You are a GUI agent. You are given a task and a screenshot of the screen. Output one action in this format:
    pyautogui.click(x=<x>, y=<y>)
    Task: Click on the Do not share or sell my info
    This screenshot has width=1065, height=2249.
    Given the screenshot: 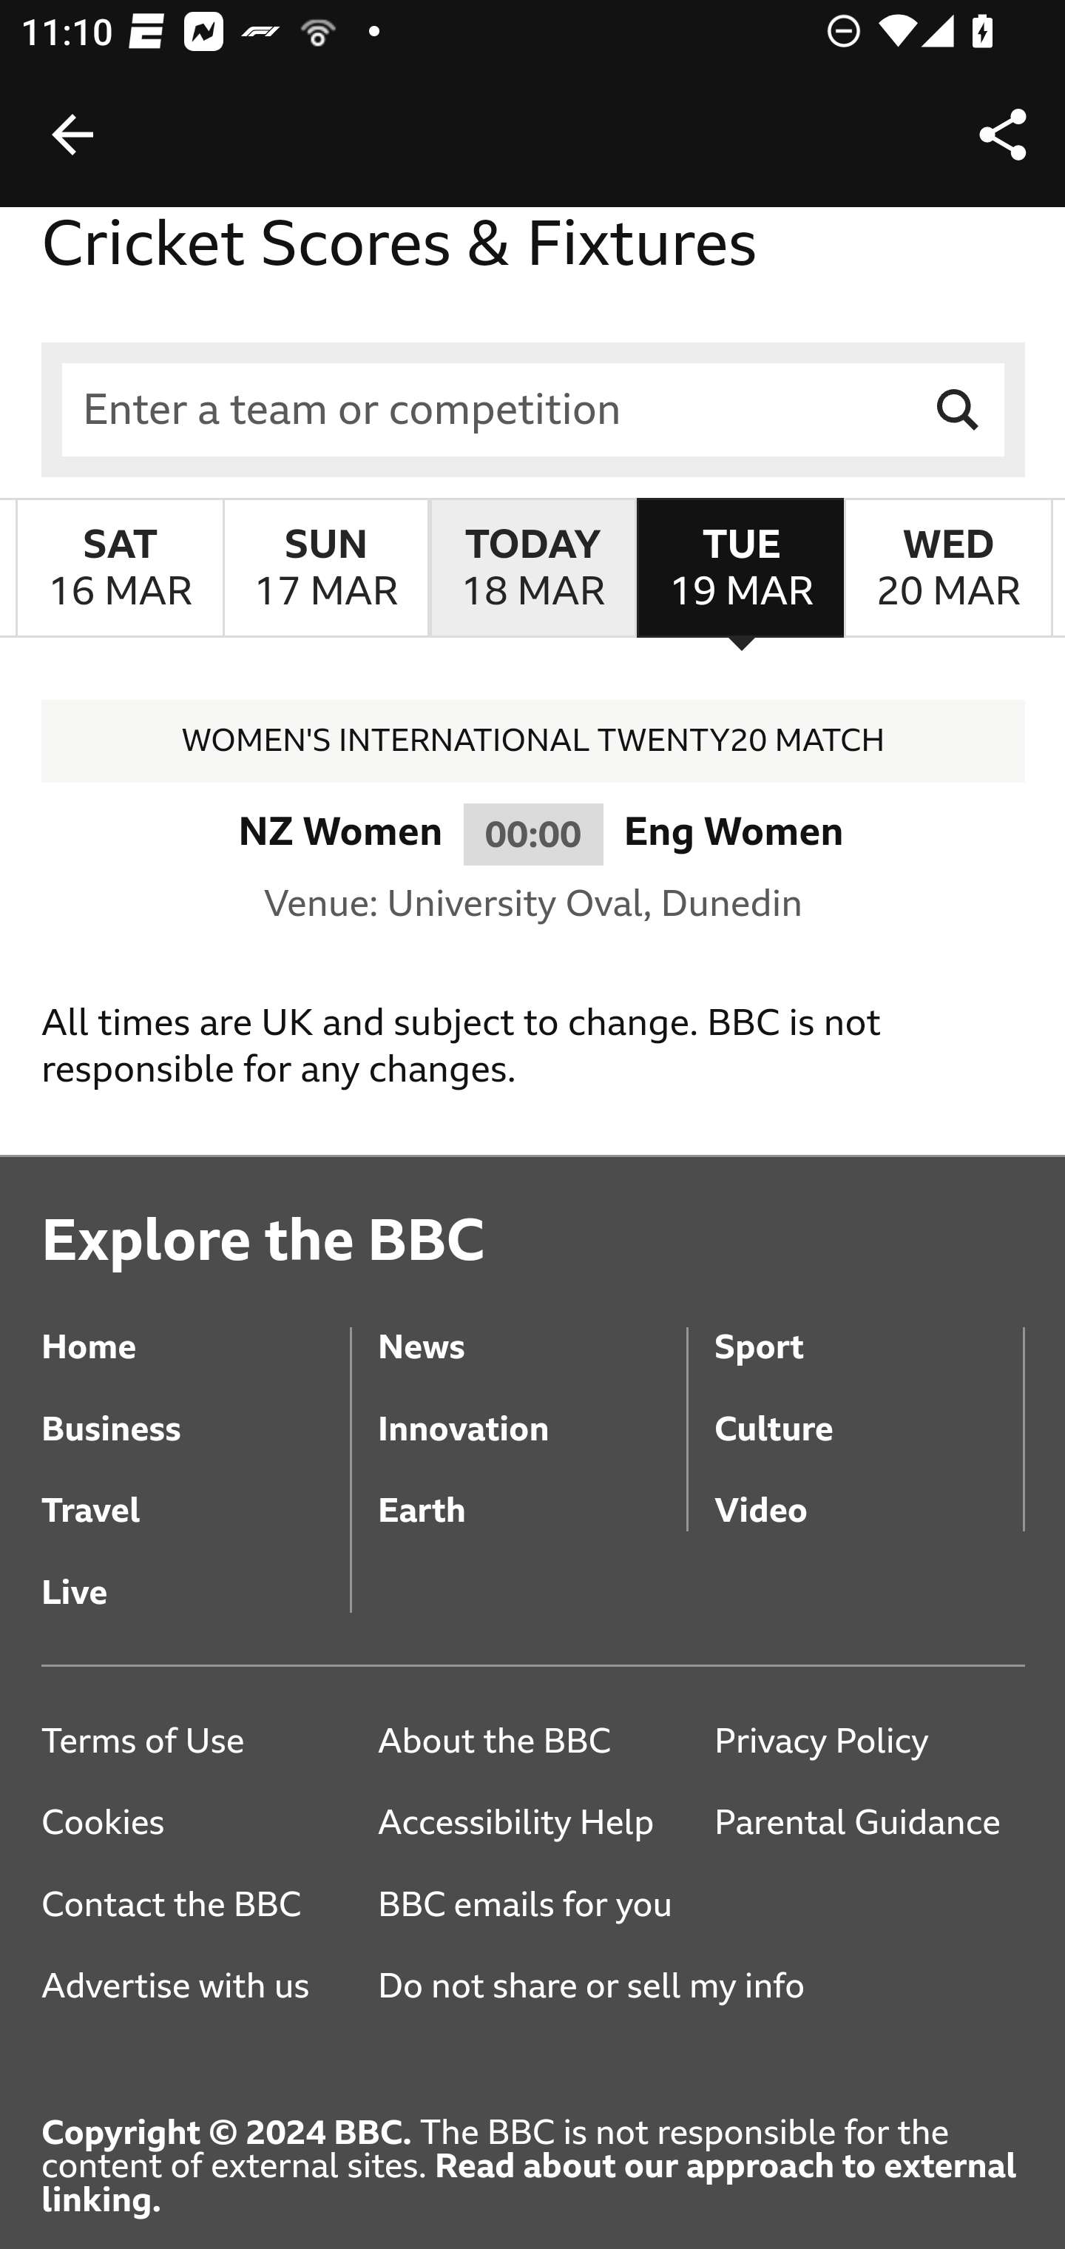 What is the action you would take?
    pyautogui.click(x=601, y=1988)
    